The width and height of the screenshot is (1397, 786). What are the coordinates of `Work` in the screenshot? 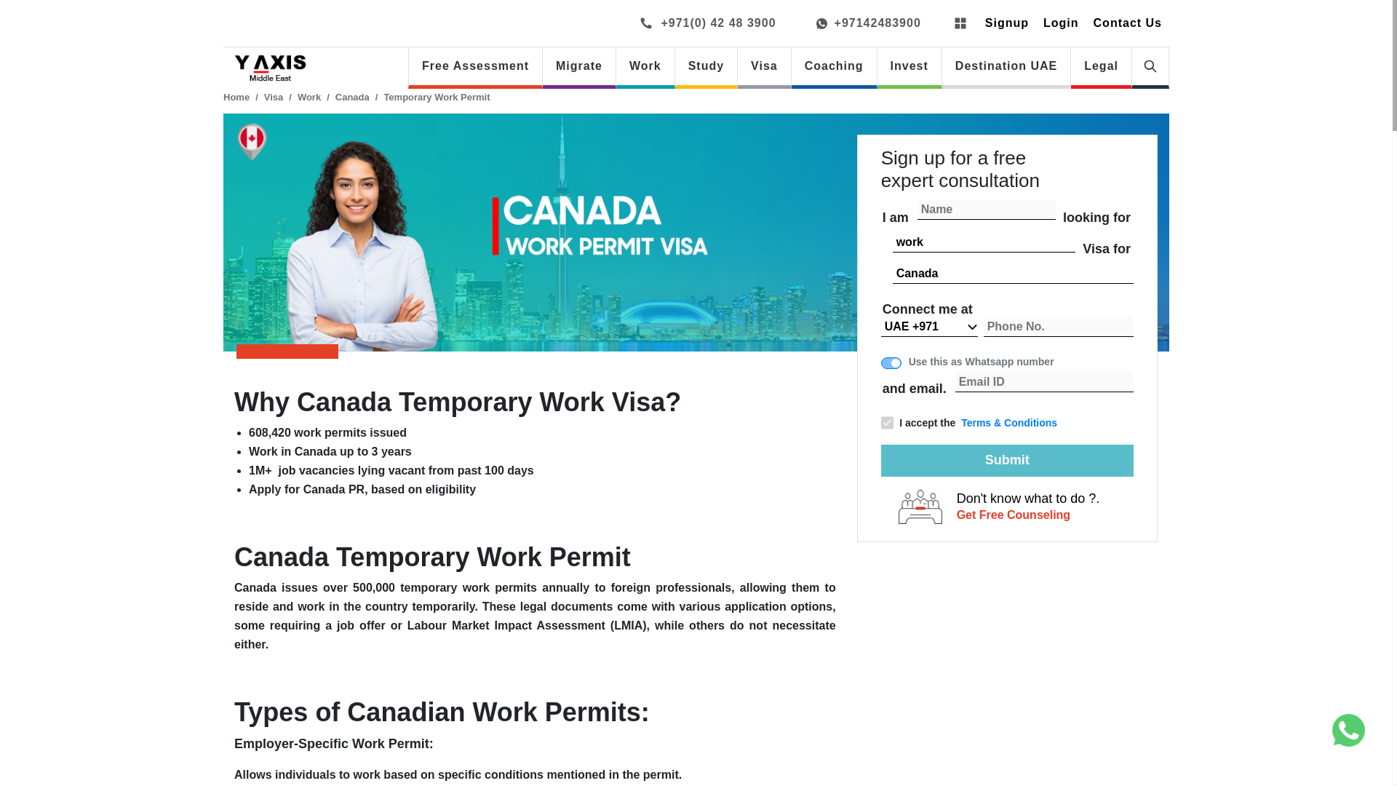 It's located at (309, 98).